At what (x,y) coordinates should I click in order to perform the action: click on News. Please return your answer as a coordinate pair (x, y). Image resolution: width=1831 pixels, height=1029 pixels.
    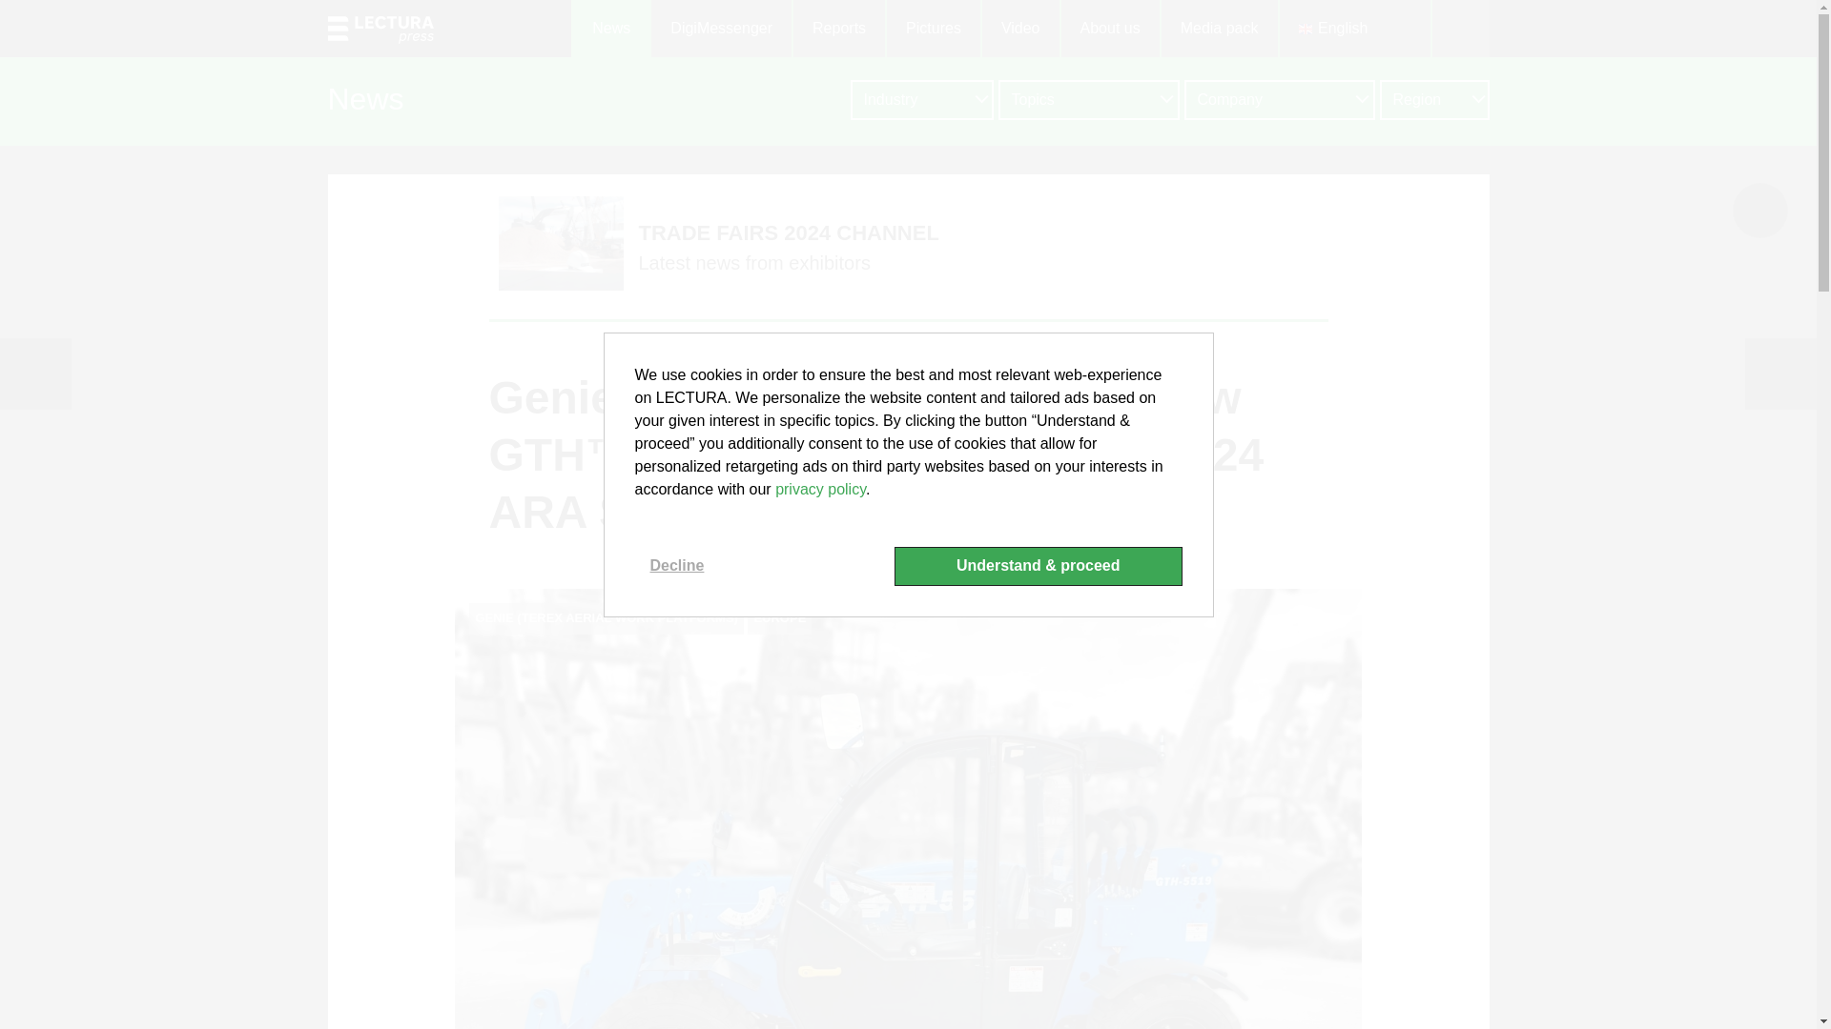
    Looking at the image, I should click on (610, 29).